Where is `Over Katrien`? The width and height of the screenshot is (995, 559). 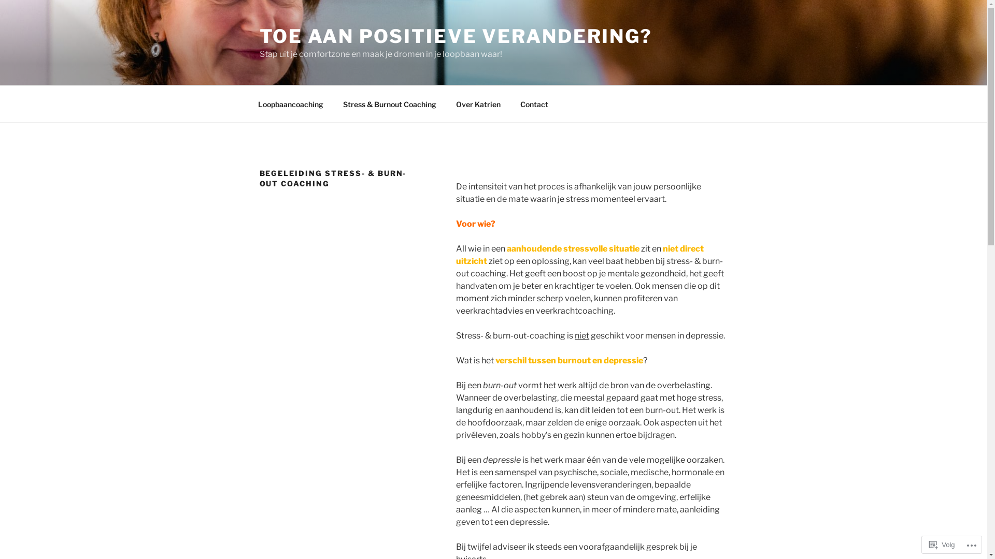
Over Katrien is located at coordinates (478, 104).